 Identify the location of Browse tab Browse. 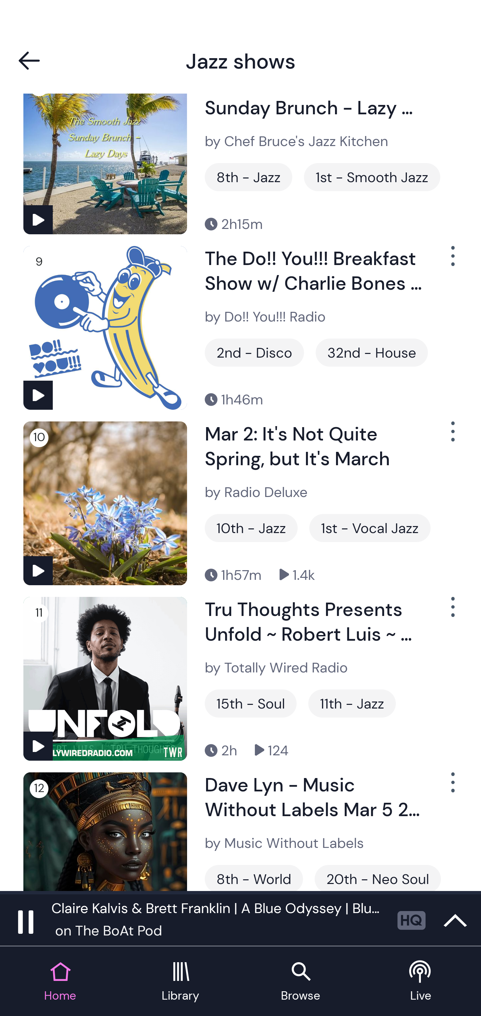
(301, 982).